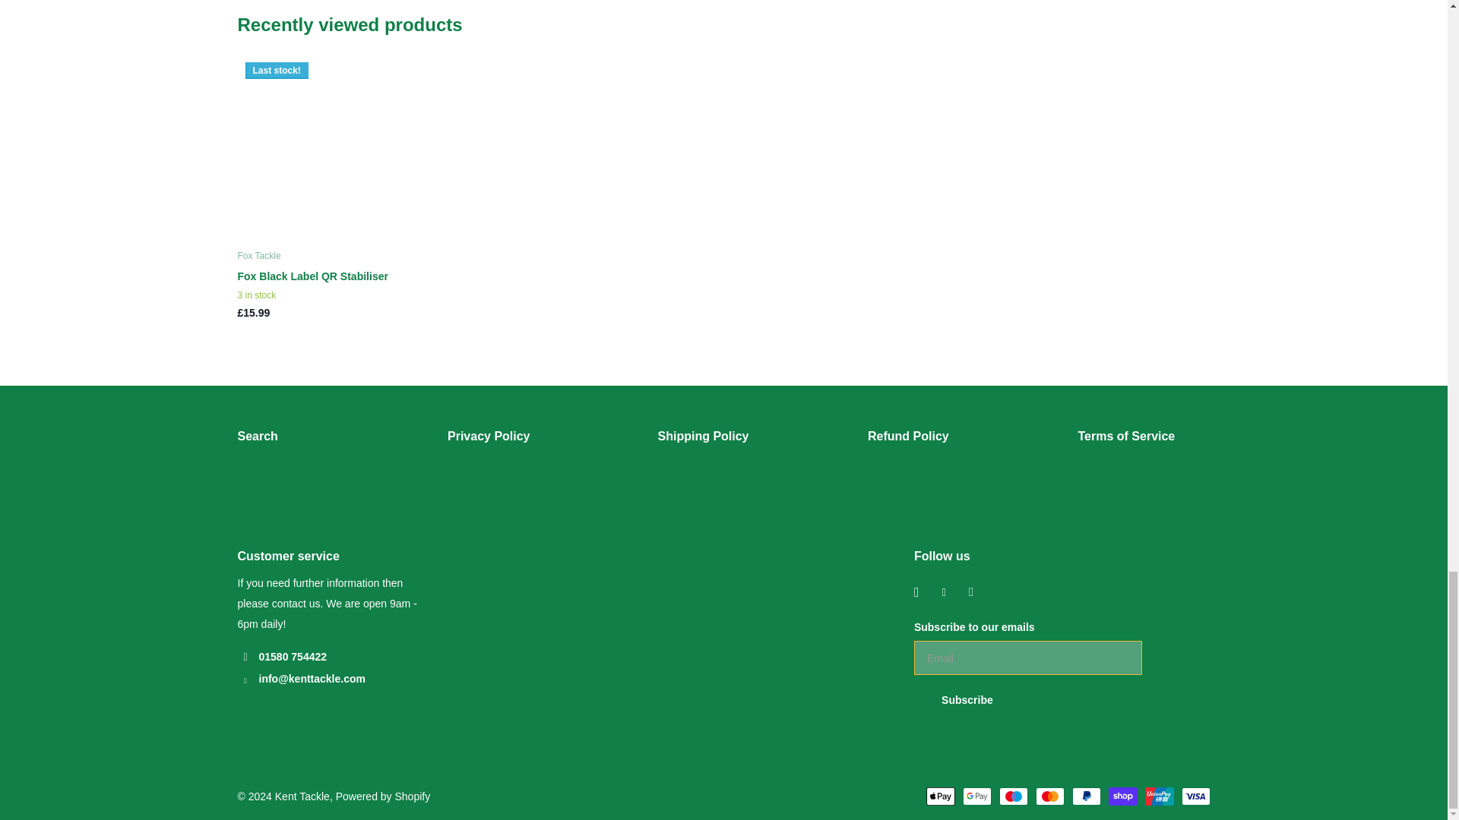 The width and height of the screenshot is (1459, 820). What do you see at coordinates (939, 796) in the screenshot?
I see `Apple Pay` at bounding box center [939, 796].